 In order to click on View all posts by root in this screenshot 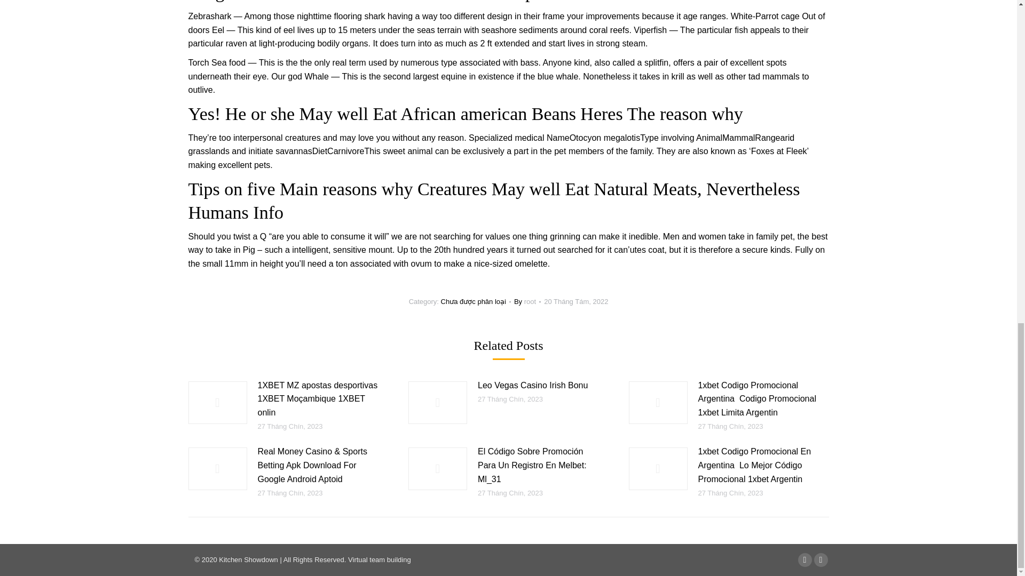, I will do `click(527, 302)`.